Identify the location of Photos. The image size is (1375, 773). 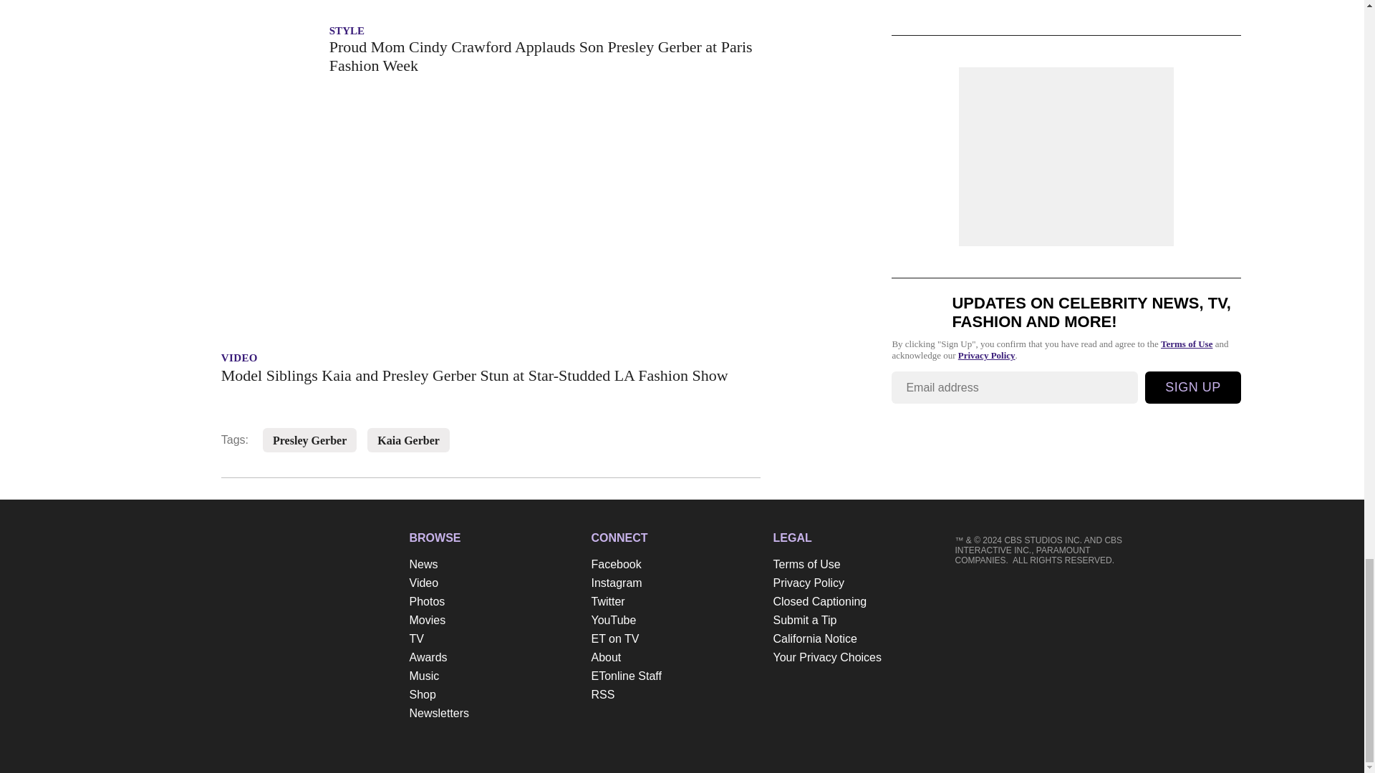
(493, 602).